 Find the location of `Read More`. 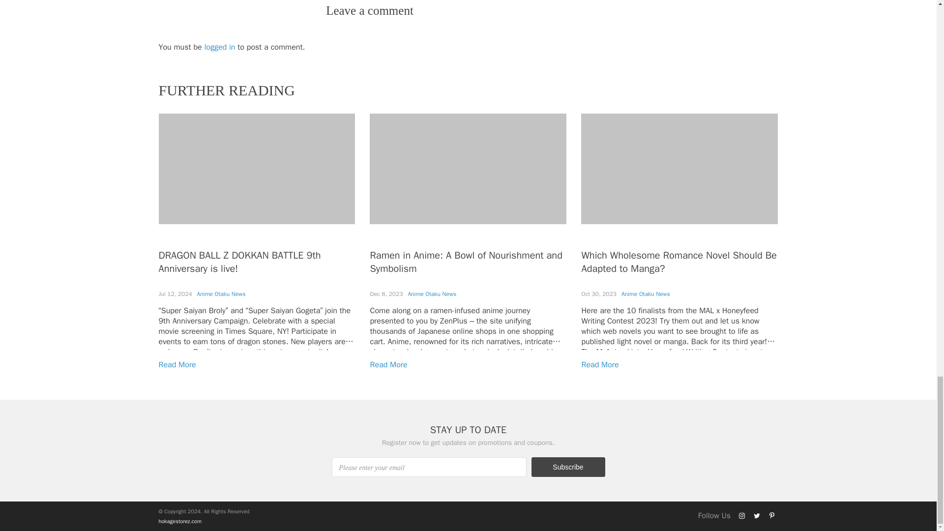

Read More is located at coordinates (388, 365).